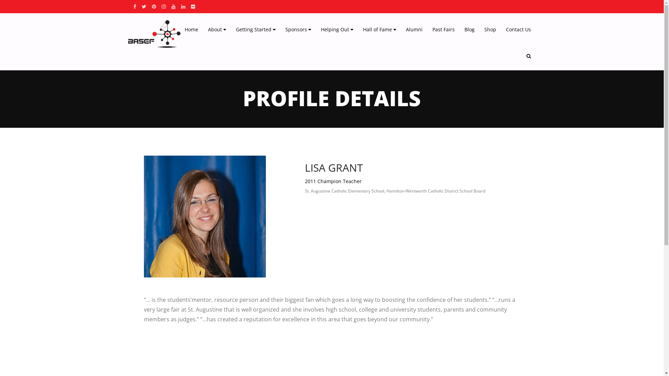 The width and height of the screenshot is (669, 376). I want to click on Getting Started, so click(255, 30).